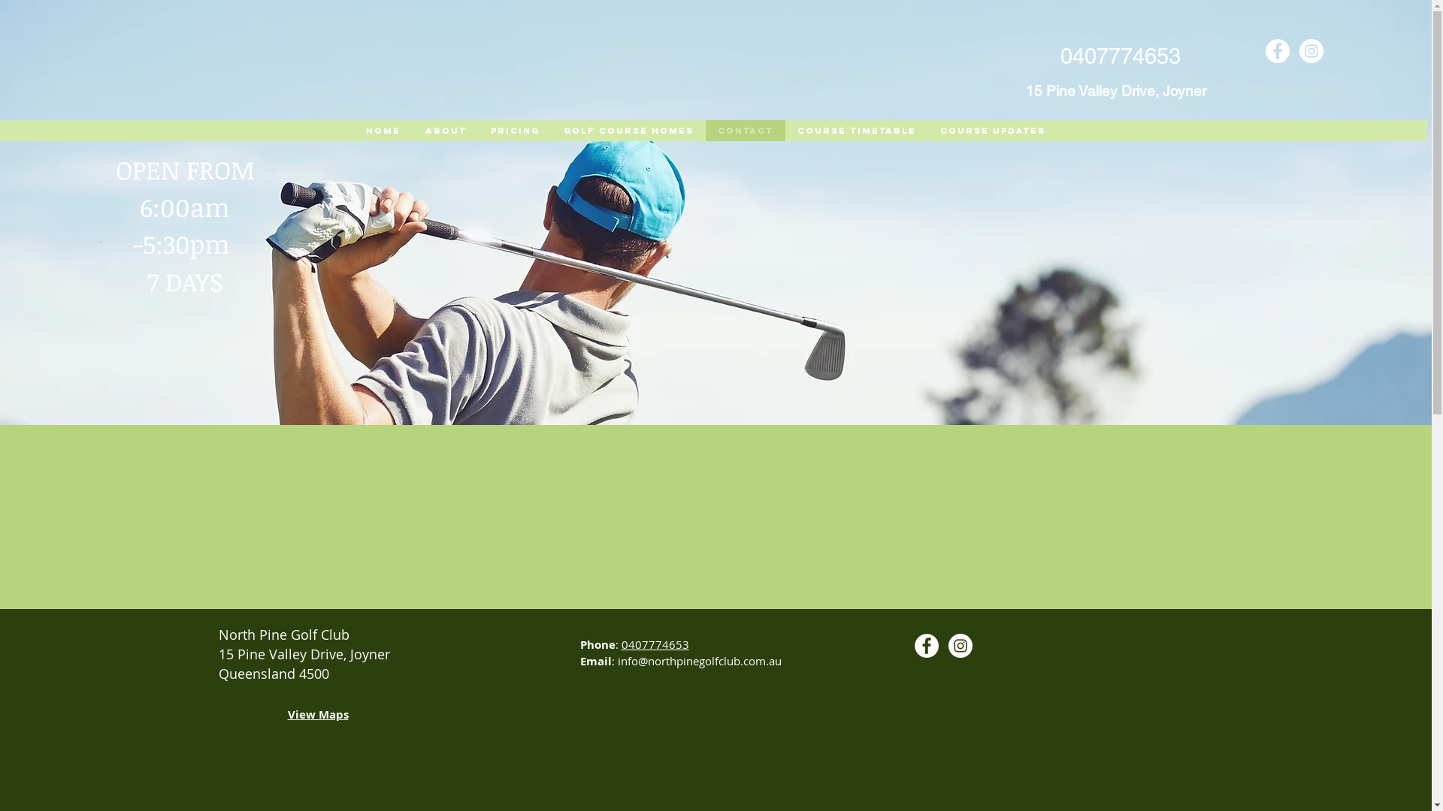 The image size is (1443, 811). What do you see at coordinates (445, 131) in the screenshot?
I see `About` at bounding box center [445, 131].